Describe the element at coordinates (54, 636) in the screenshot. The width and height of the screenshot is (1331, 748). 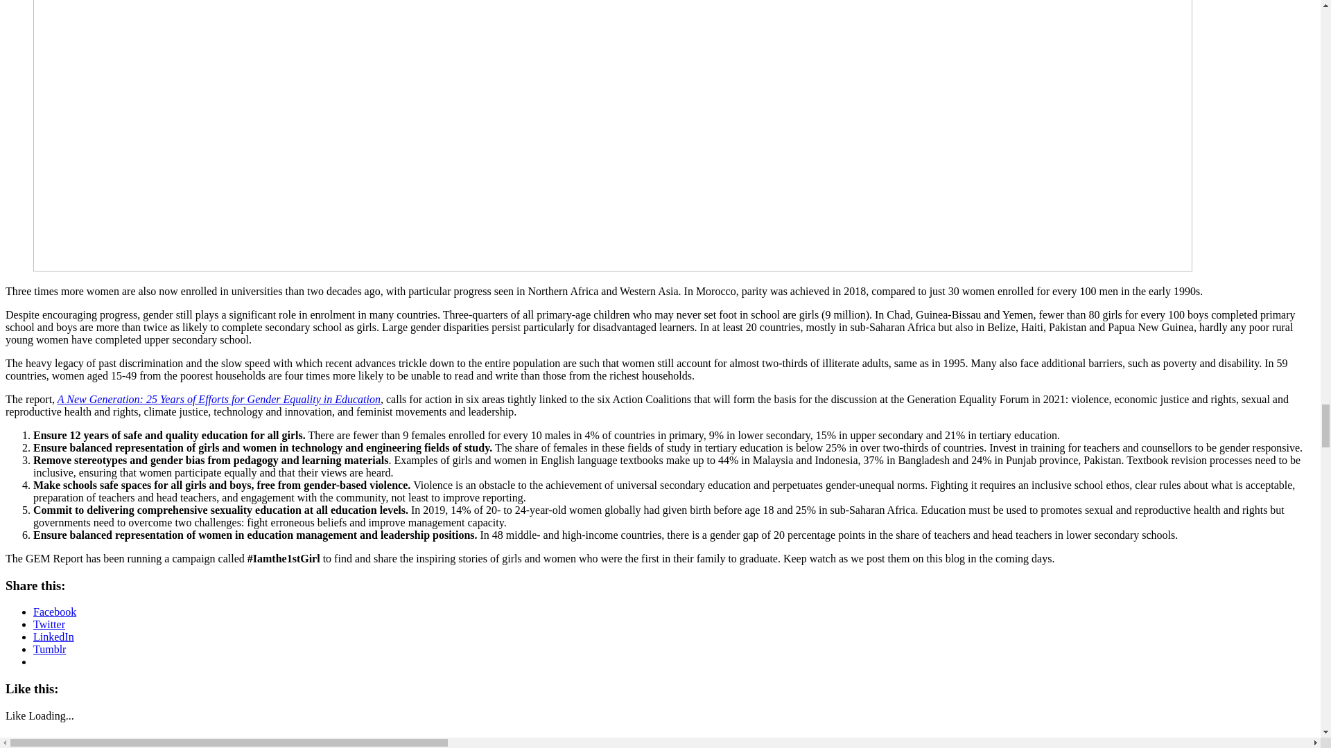
I see `Click to share on LinkedIn` at that location.